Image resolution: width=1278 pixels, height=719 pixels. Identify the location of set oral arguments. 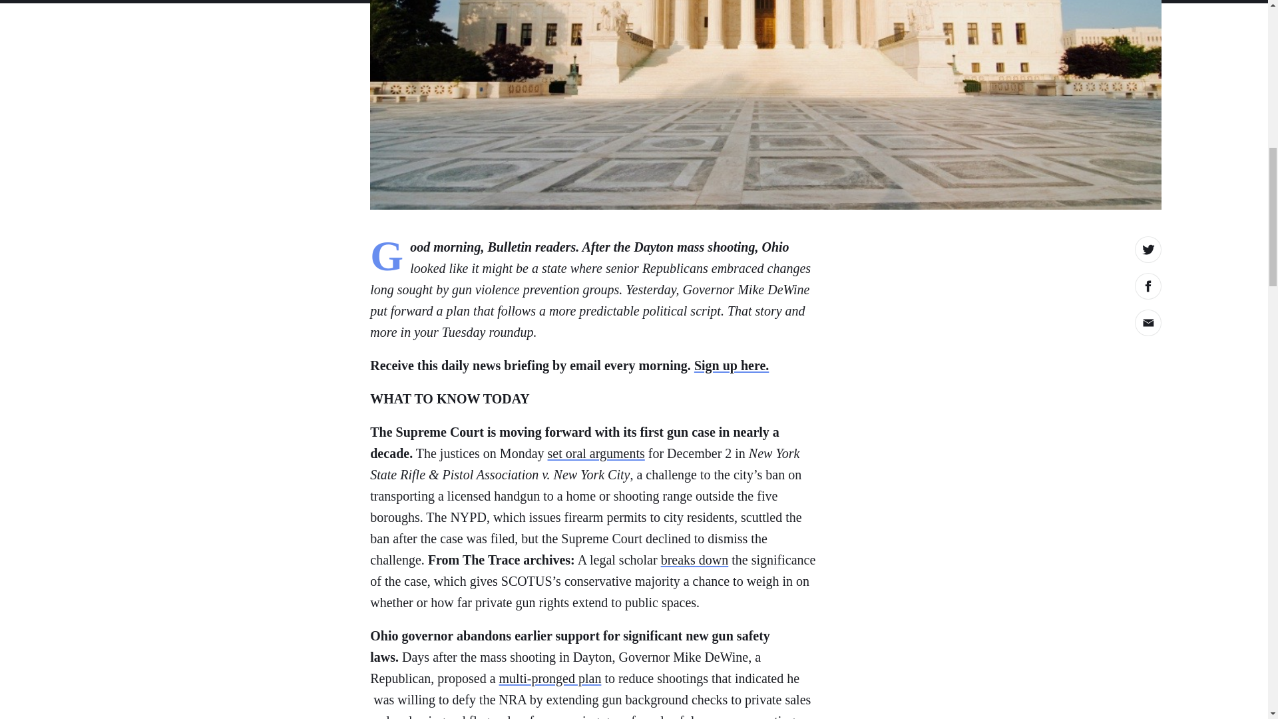
(596, 453).